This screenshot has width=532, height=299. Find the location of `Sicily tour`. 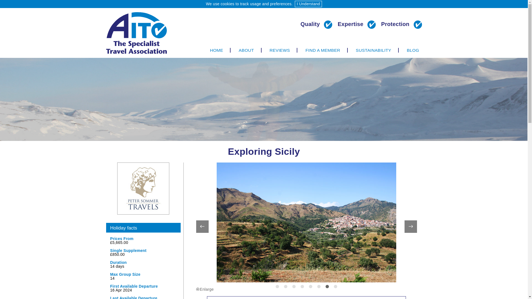

Sicily tour is located at coordinates (306, 298).